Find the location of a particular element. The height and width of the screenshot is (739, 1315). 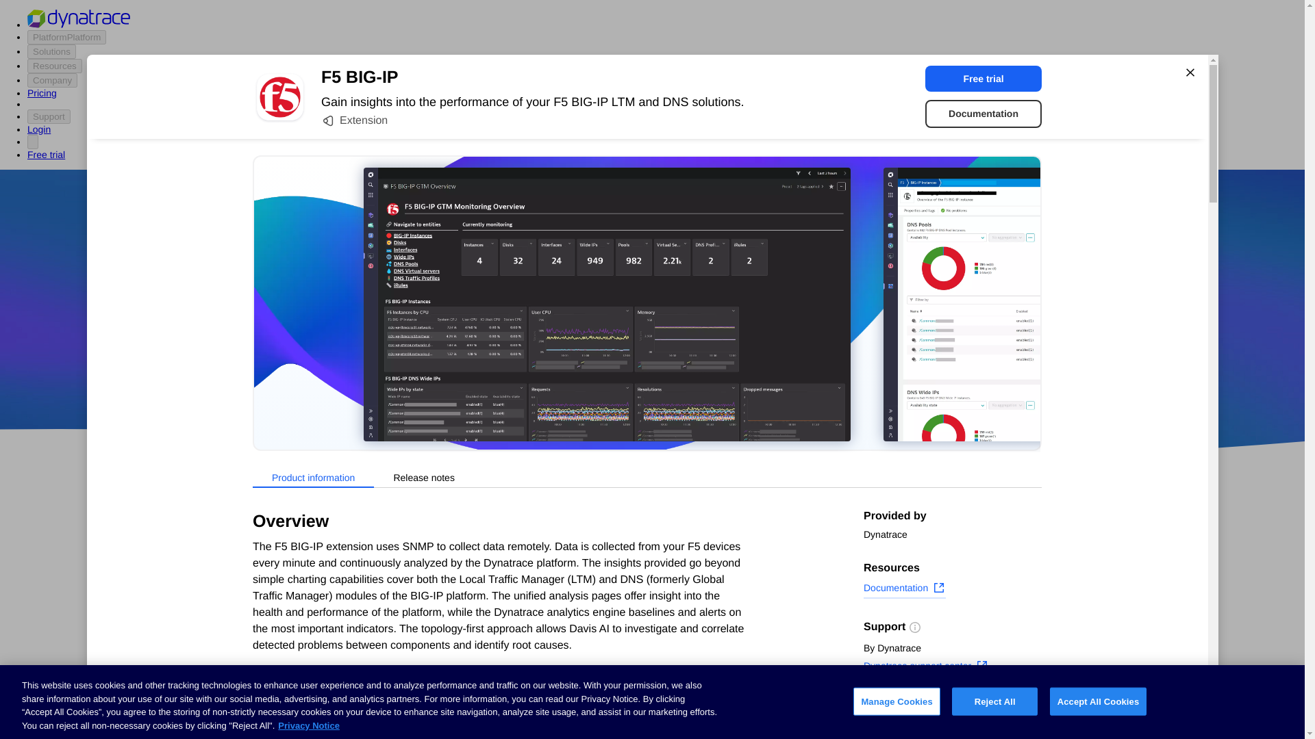

Dynatrace support center is located at coordinates (926, 668).